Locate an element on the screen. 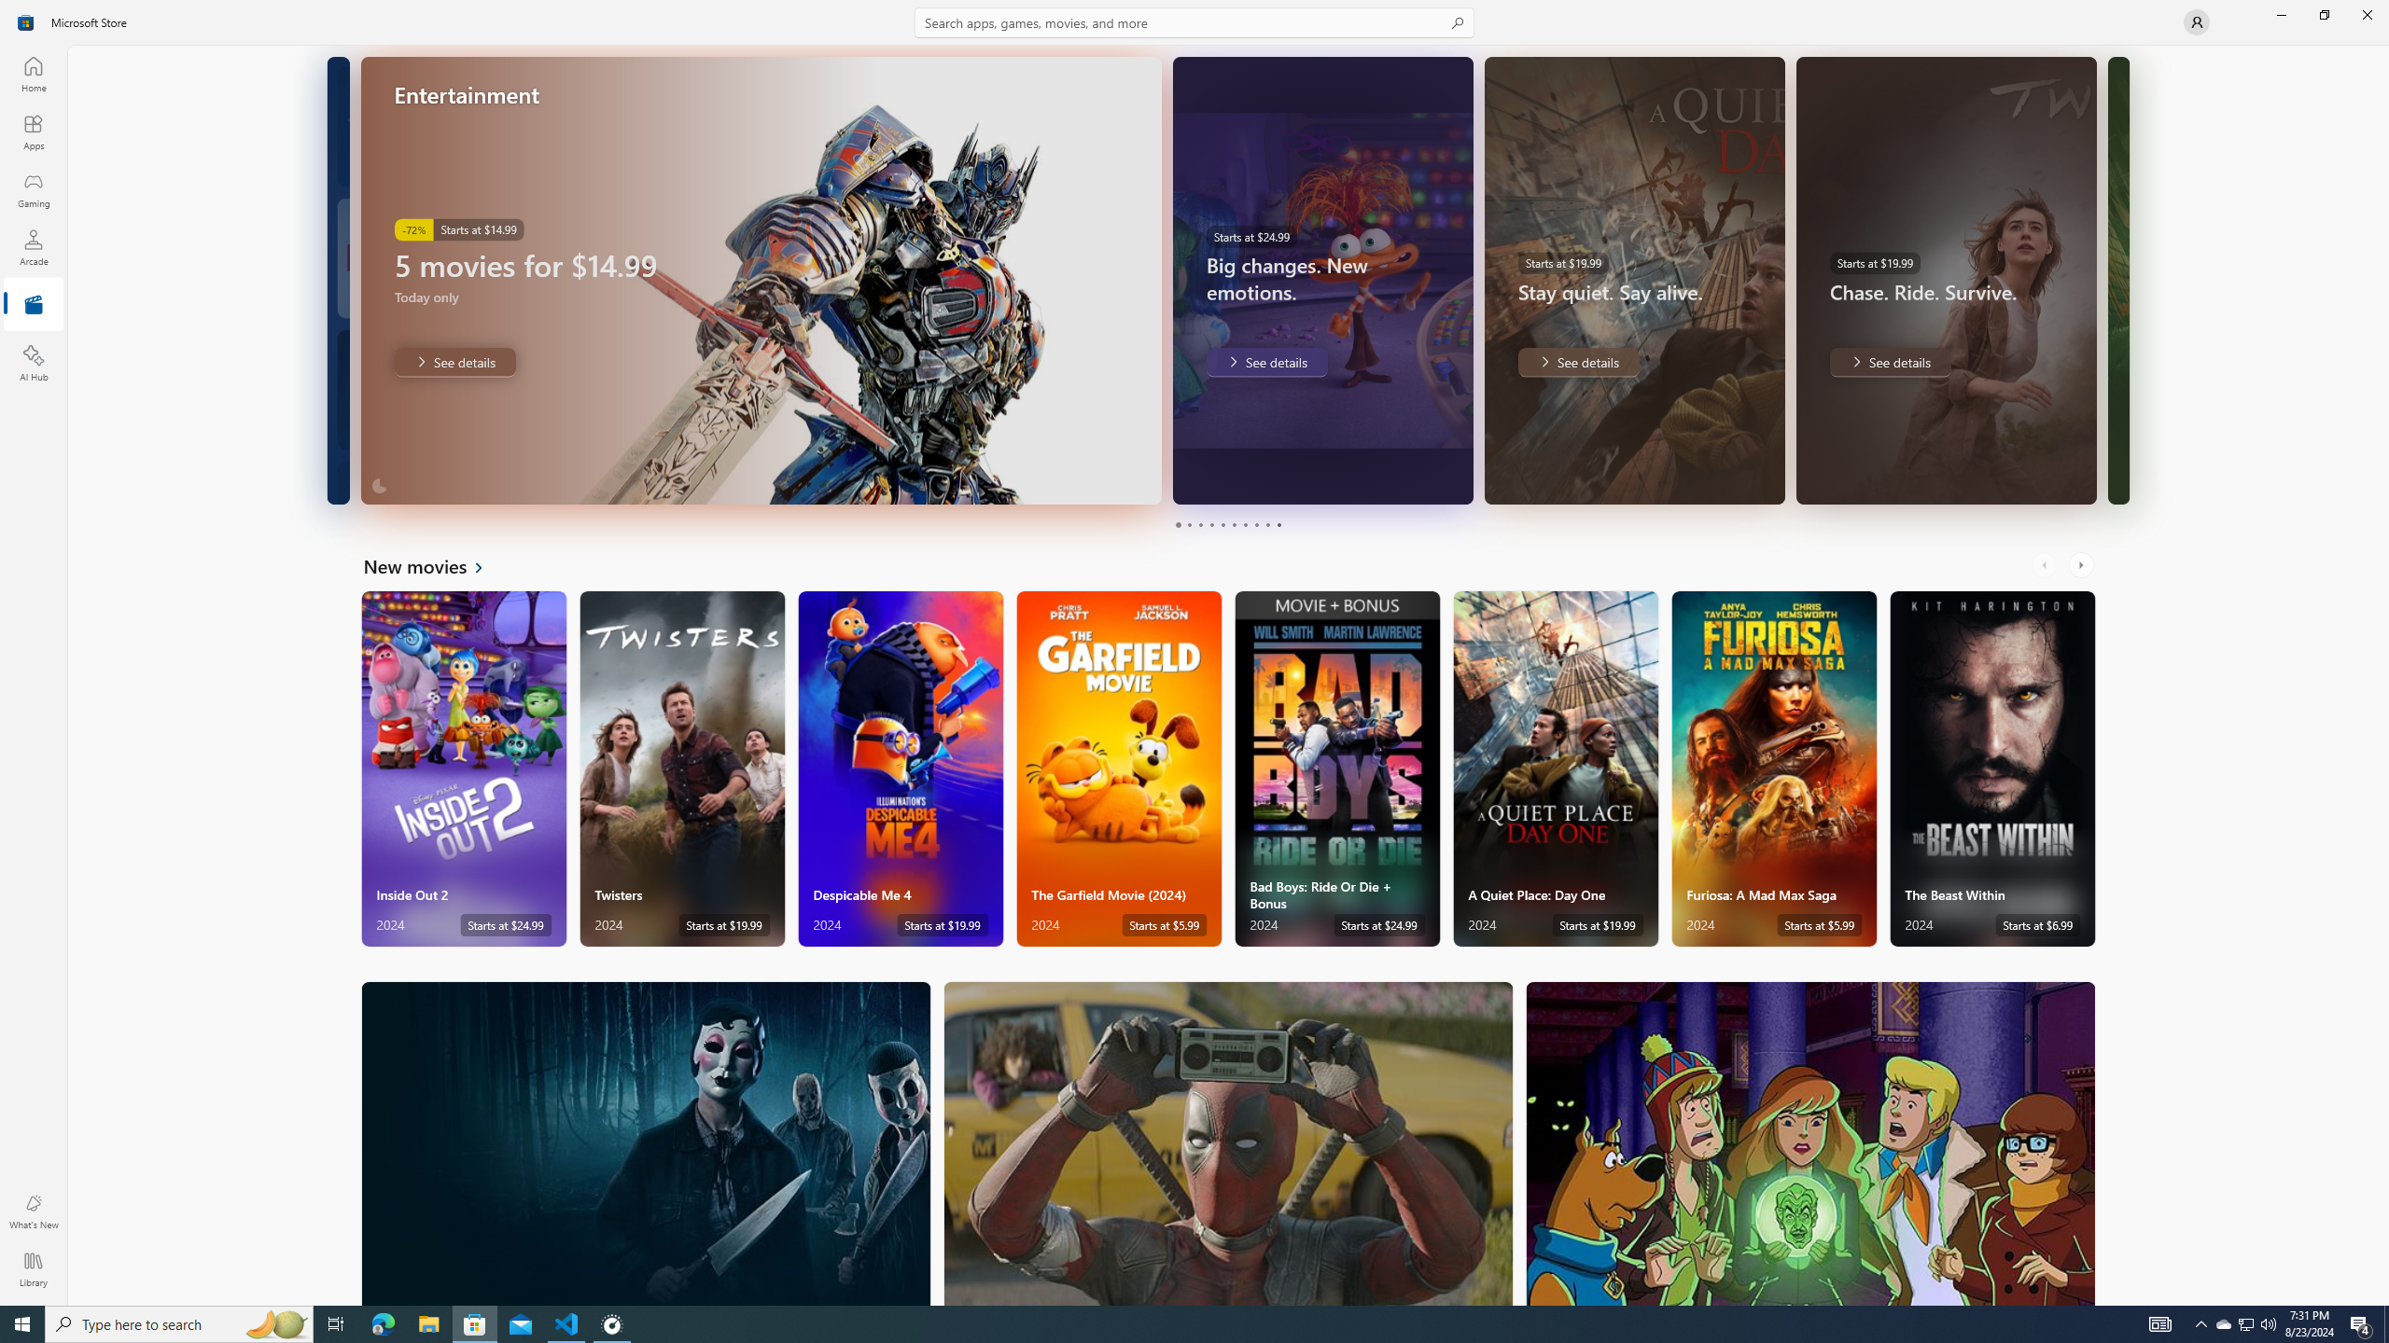 The width and height of the screenshot is (2389, 1343). Horror is located at coordinates (646, 1143).